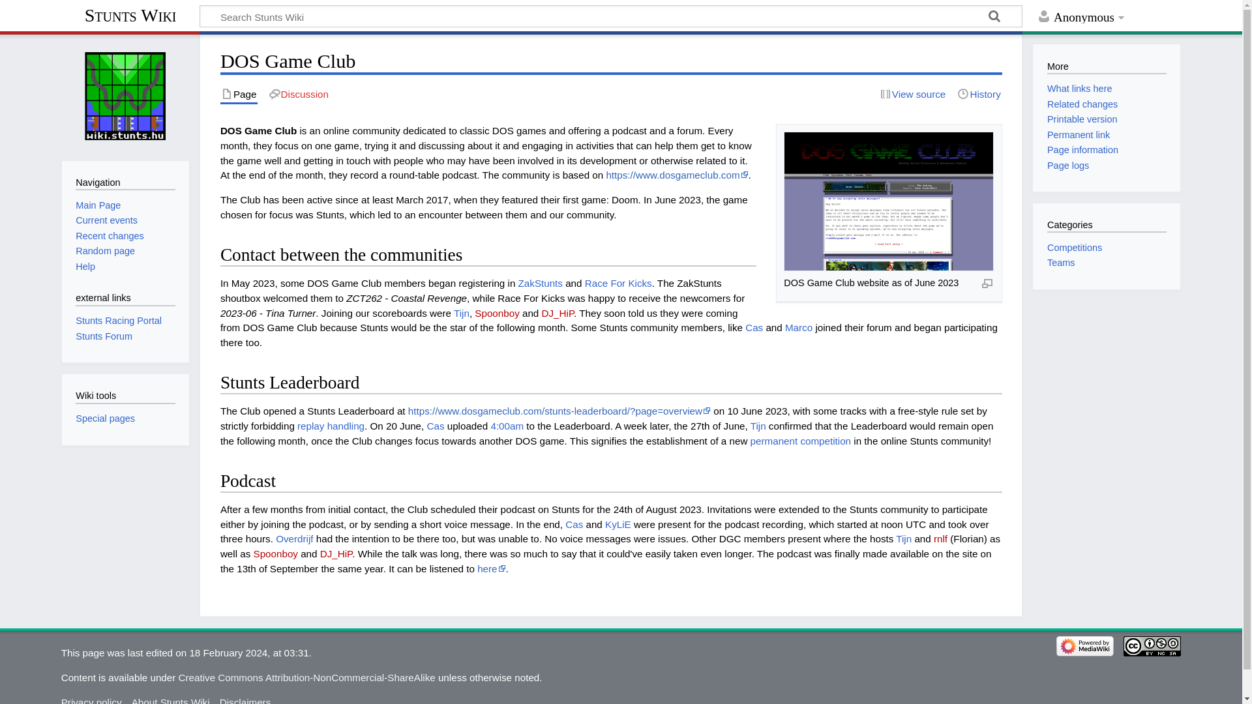 This screenshot has width=1252, height=704. Describe the element at coordinates (239, 94) in the screenshot. I see `Page` at that location.